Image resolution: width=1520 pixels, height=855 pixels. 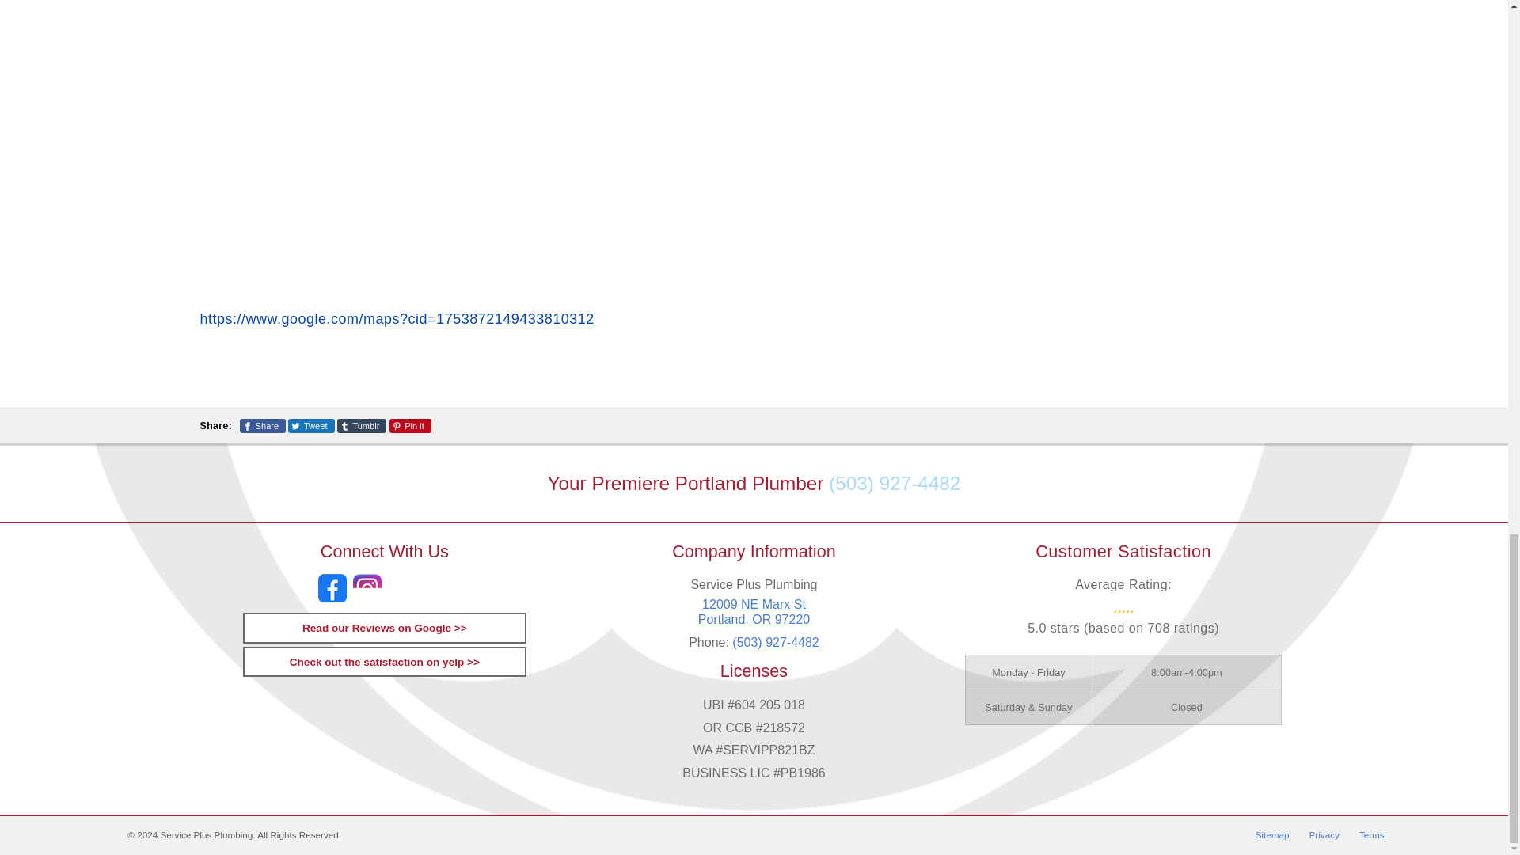 I want to click on Pinterest, so click(x=402, y=588).